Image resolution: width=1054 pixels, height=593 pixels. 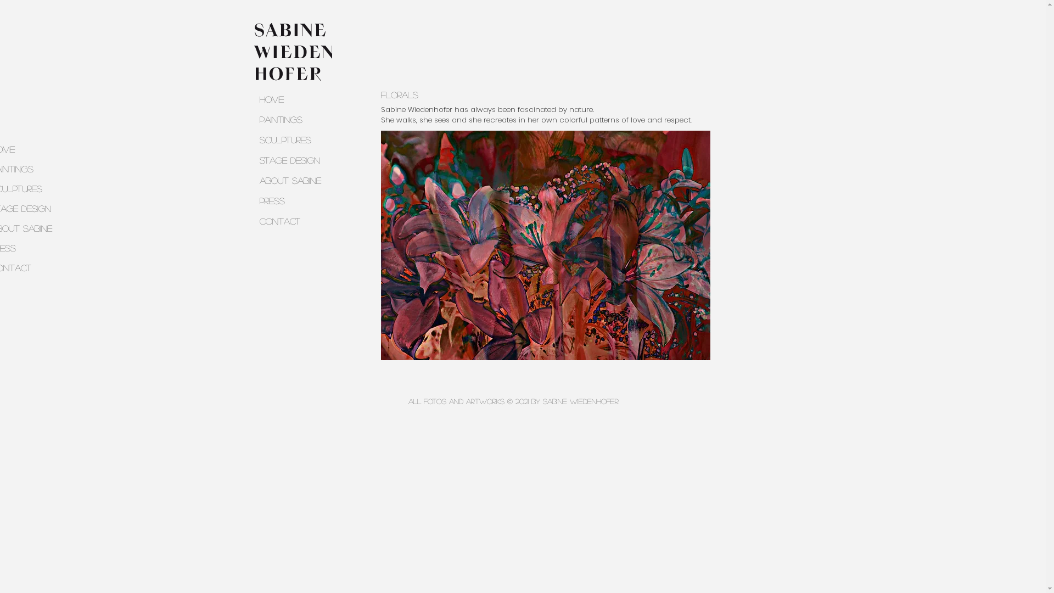 What do you see at coordinates (302, 160) in the screenshot?
I see `Stage Design` at bounding box center [302, 160].